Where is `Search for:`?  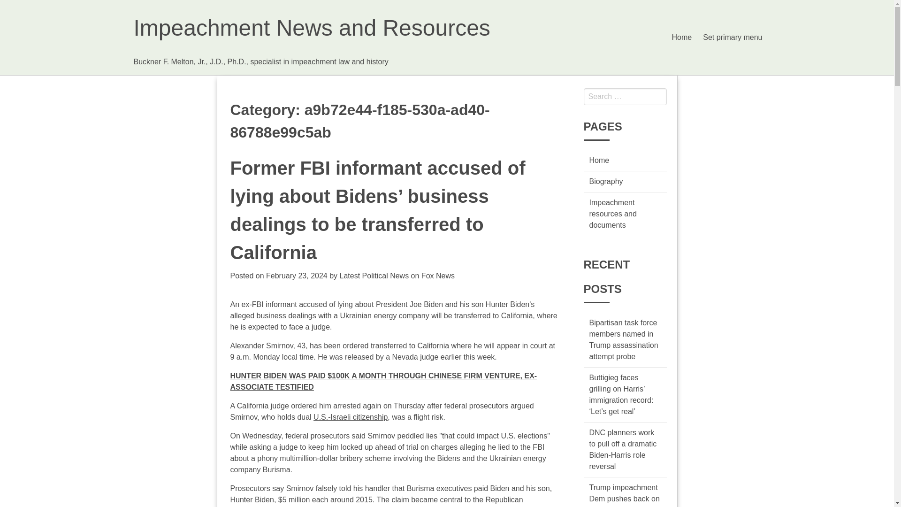
Search for: is located at coordinates (625, 96).